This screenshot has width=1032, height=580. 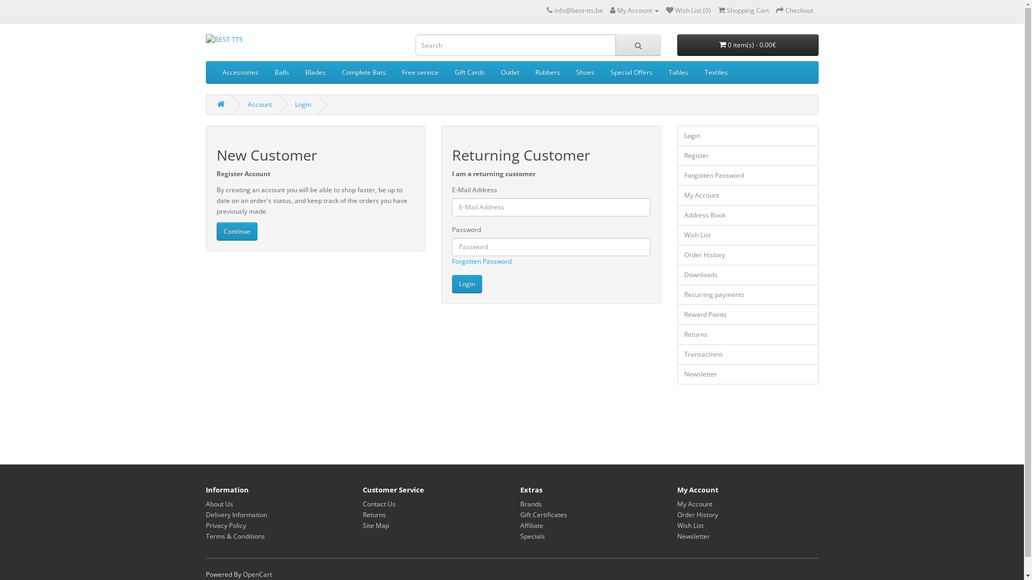 I want to click on Downloads, so click(x=748, y=275).